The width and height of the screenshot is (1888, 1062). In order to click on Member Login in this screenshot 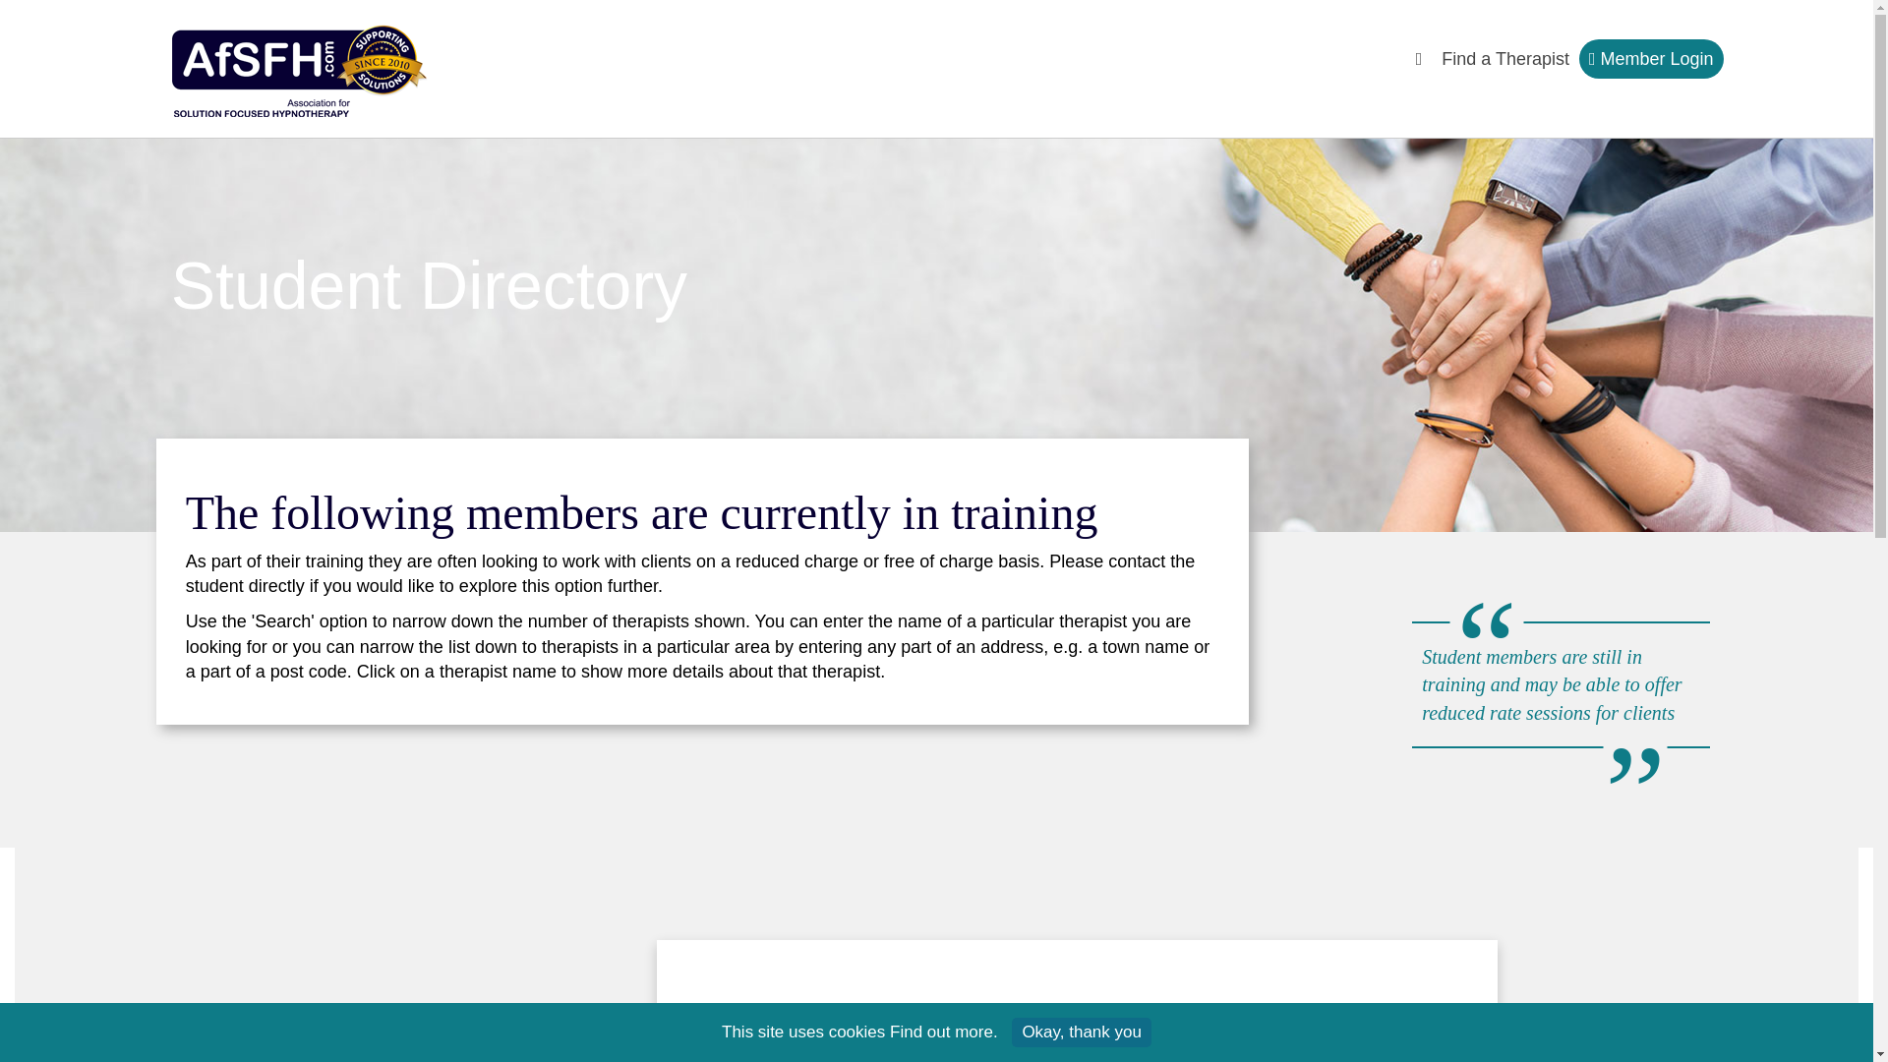, I will do `click(1650, 58)`.